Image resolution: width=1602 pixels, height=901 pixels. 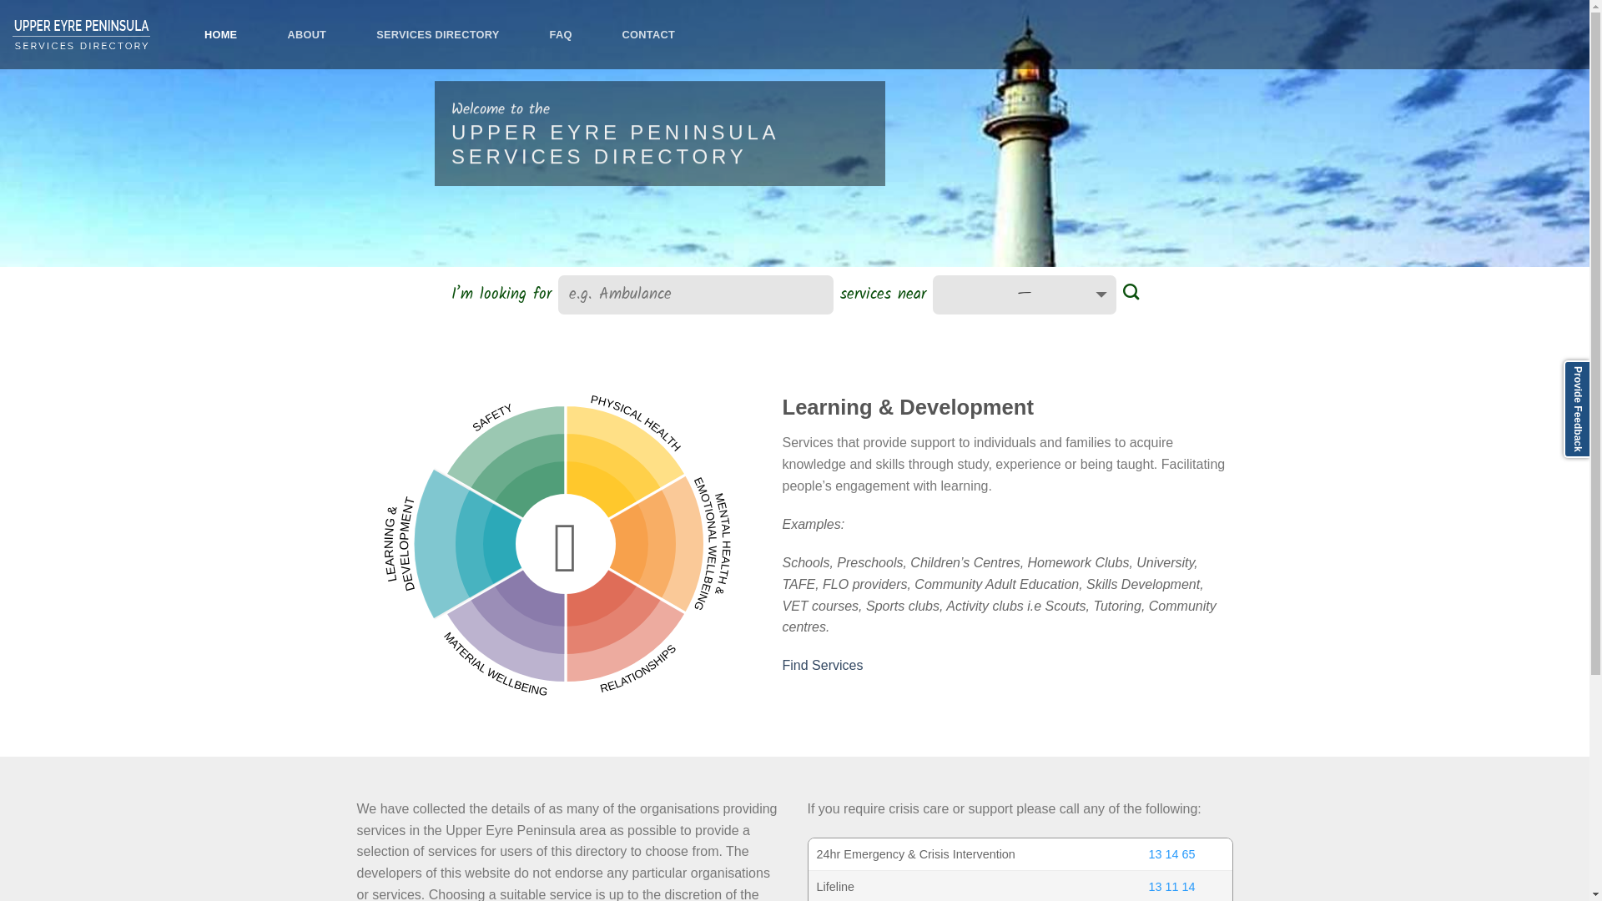 I want to click on SERVICES DIRECTORY, so click(x=437, y=35).